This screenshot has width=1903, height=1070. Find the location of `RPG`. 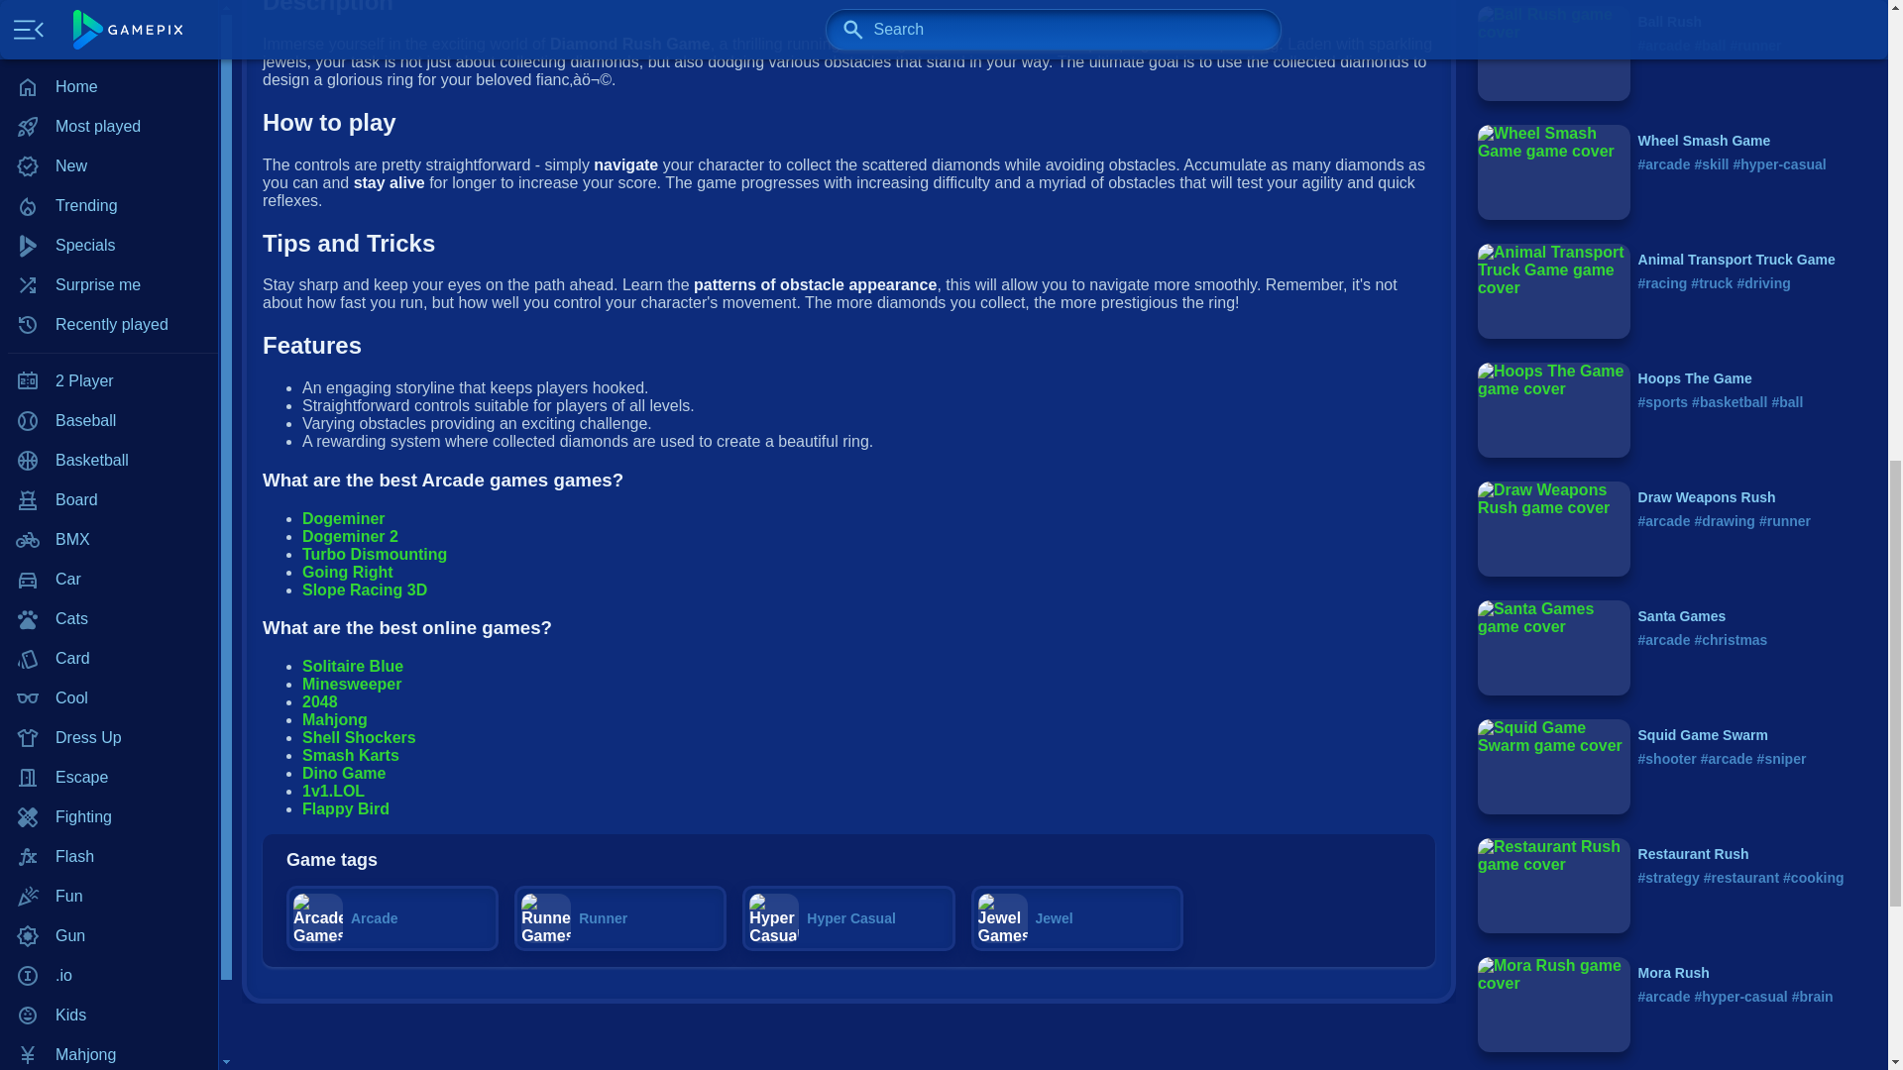

RPG is located at coordinates (109, 223).